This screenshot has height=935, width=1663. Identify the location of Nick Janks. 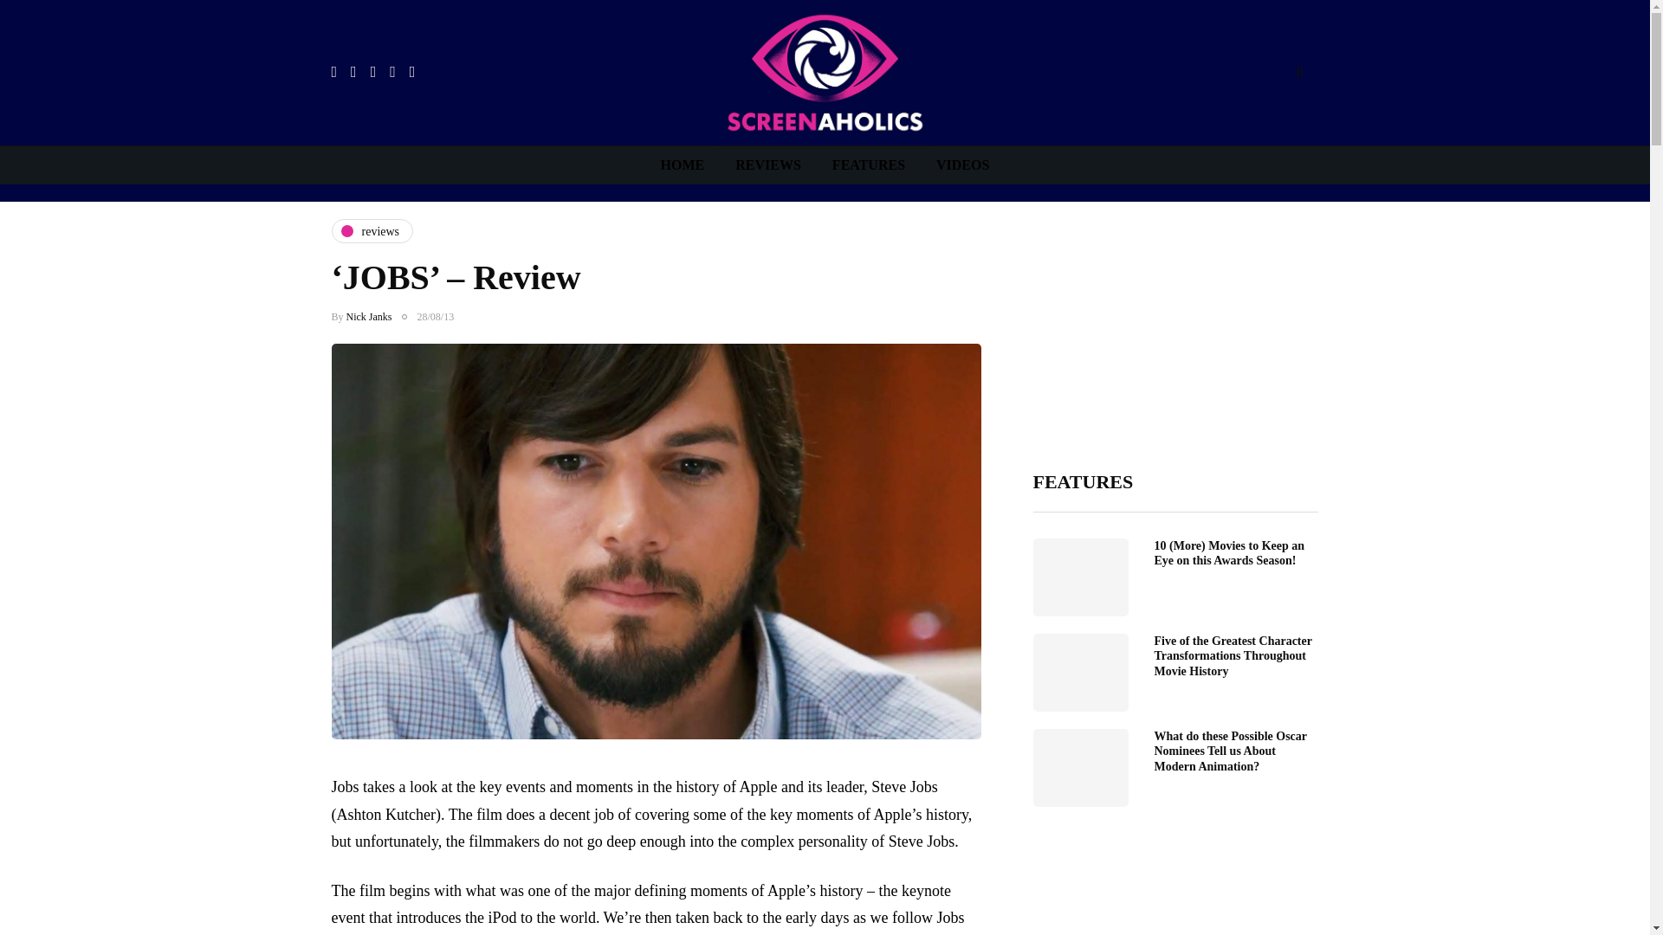
(369, 316).